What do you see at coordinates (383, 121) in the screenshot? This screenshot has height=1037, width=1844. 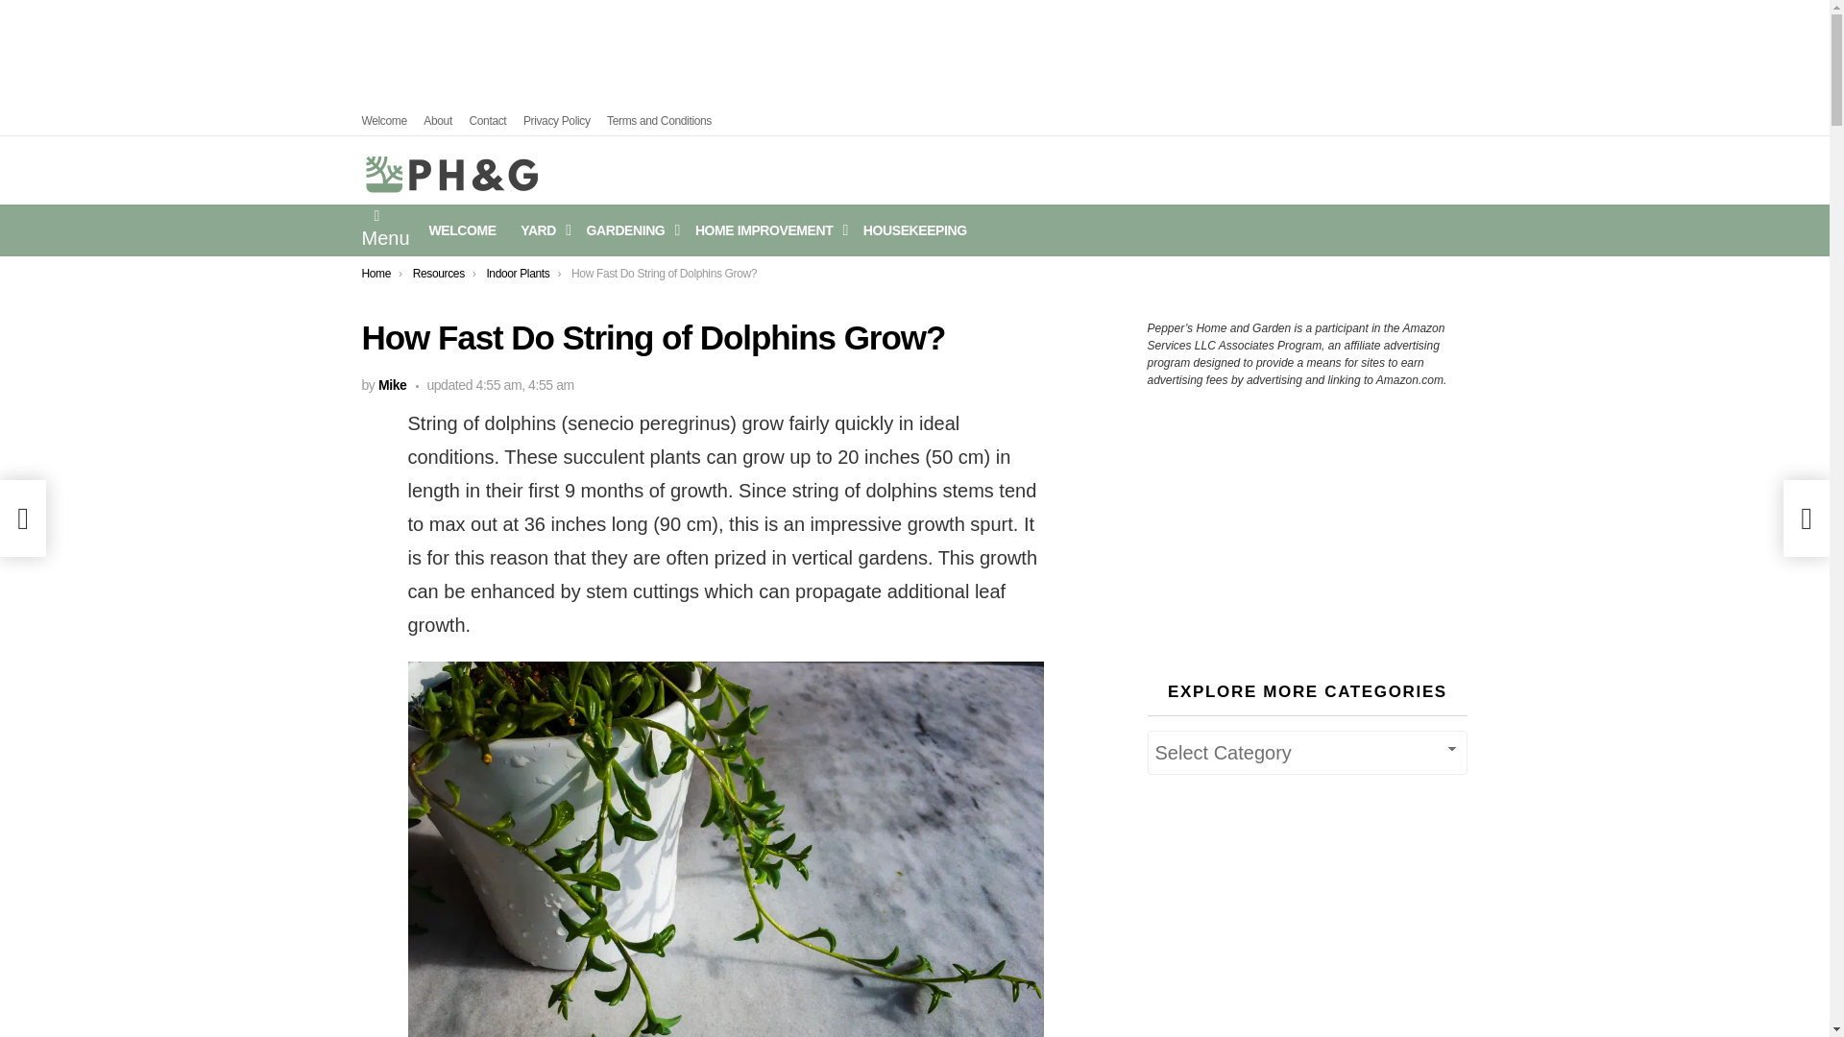 I see `Welcome` at bounding box center [383, 121].